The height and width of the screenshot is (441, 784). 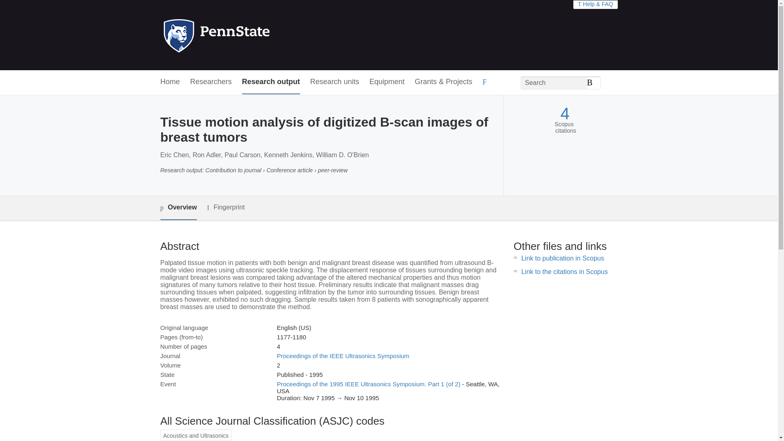 What do you see at coordinates (178, 207) in the screenshot?
I see `Overview` at bounding box center [178, 207].